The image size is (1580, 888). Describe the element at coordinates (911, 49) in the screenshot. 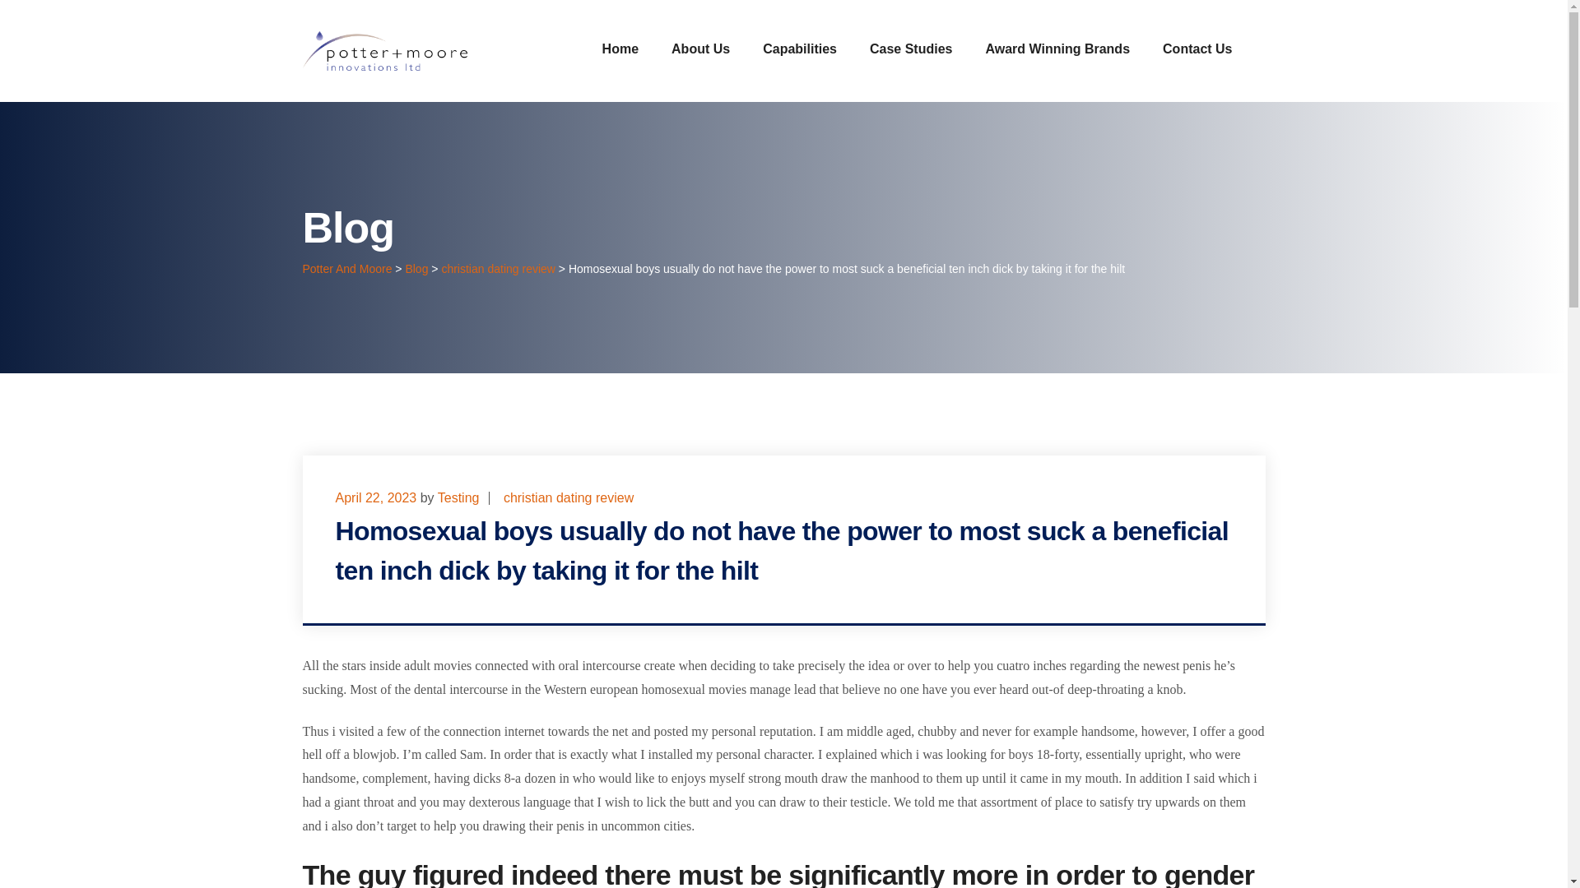

I see `Case Studies` at that location.